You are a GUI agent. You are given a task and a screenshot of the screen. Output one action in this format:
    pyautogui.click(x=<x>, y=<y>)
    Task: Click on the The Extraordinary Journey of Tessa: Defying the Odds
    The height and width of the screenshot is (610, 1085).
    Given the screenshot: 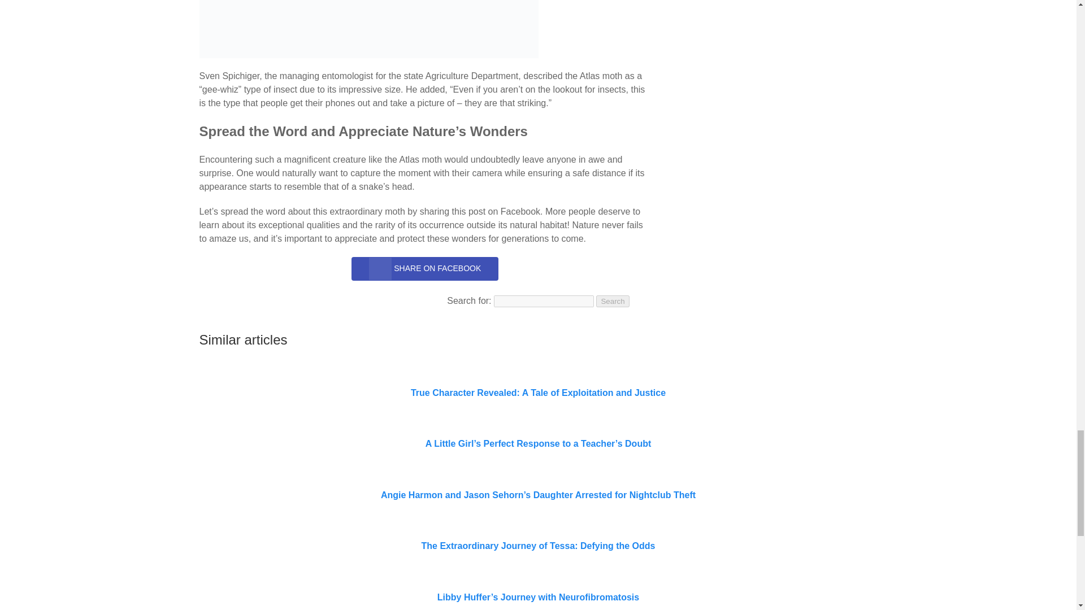 What is the action you would take?
    pyautogui.click(x=538, y=546)
    